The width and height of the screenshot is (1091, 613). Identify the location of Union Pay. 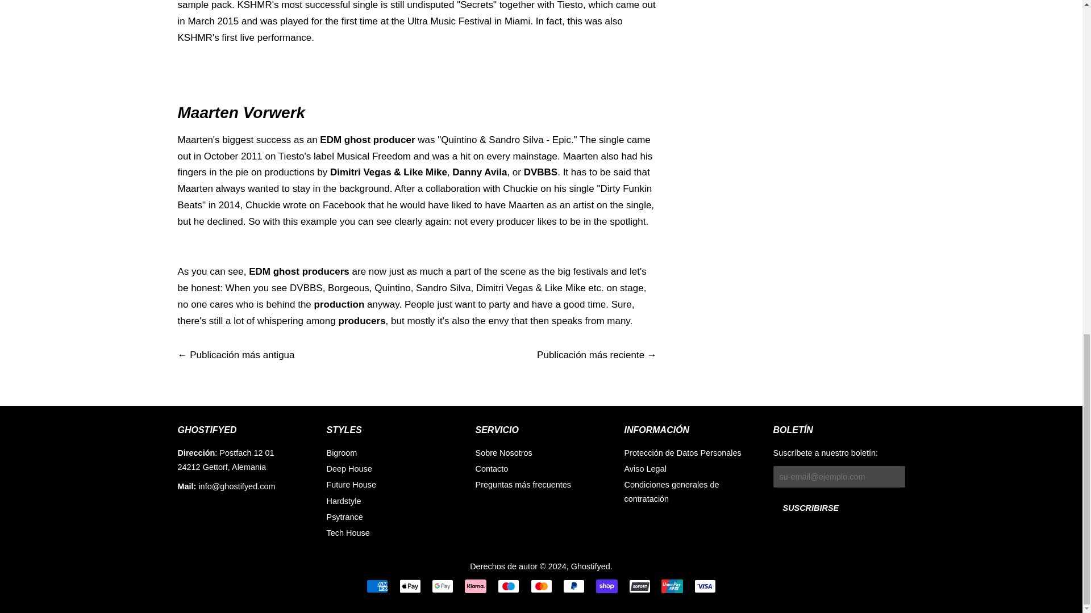
(672, 586).